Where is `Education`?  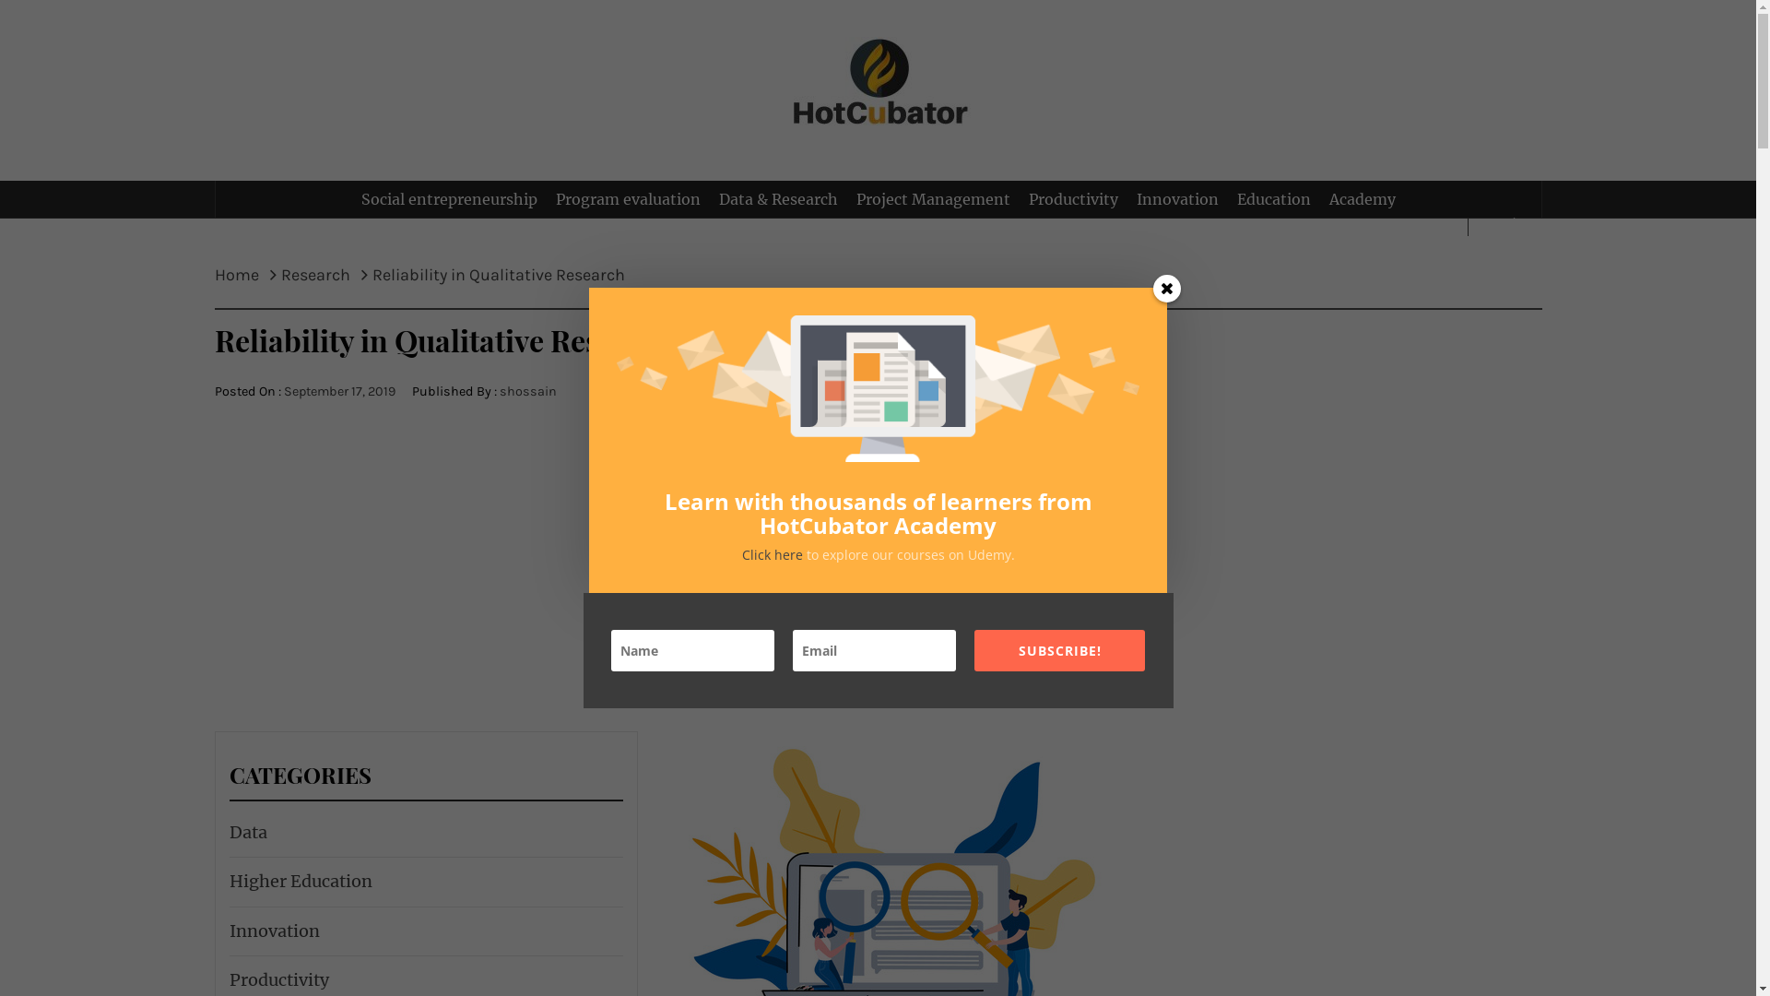 Education is located at coordinates (1274, 199).